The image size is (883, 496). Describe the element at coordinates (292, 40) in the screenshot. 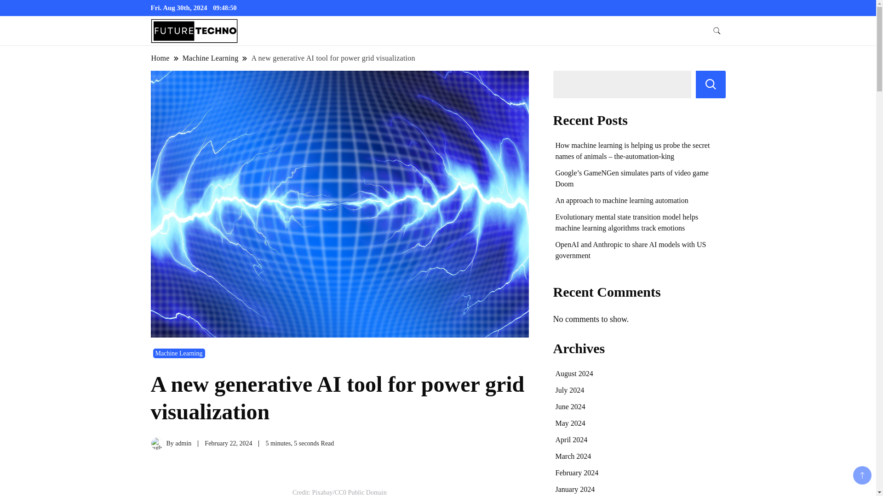

I see `FUTURE TECHNO` at that location.